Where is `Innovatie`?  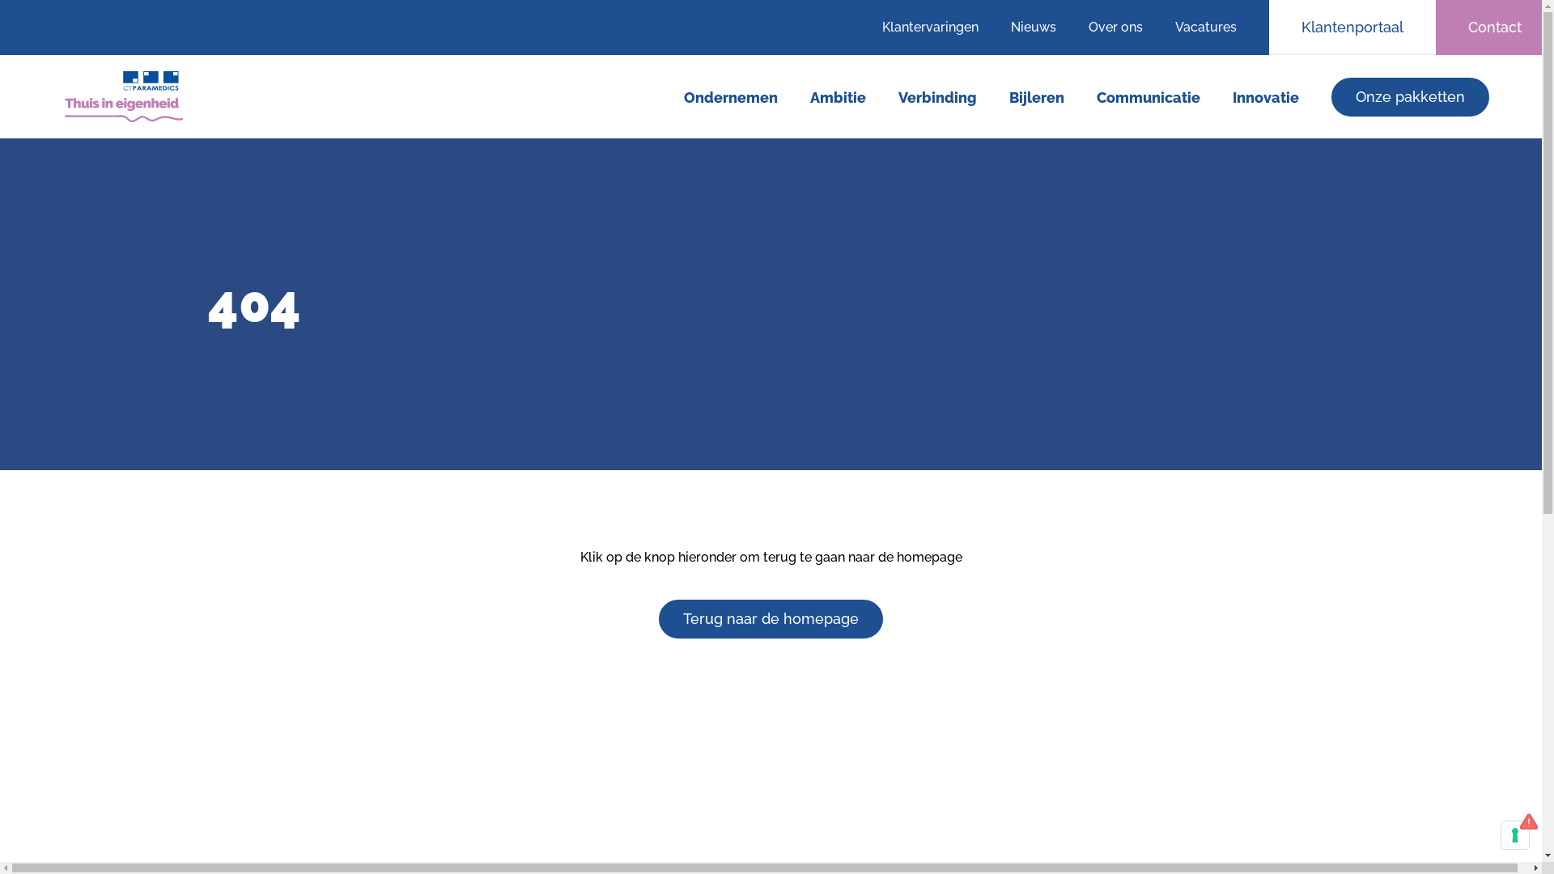 Innovatie is located at coordinates (1266, 98).